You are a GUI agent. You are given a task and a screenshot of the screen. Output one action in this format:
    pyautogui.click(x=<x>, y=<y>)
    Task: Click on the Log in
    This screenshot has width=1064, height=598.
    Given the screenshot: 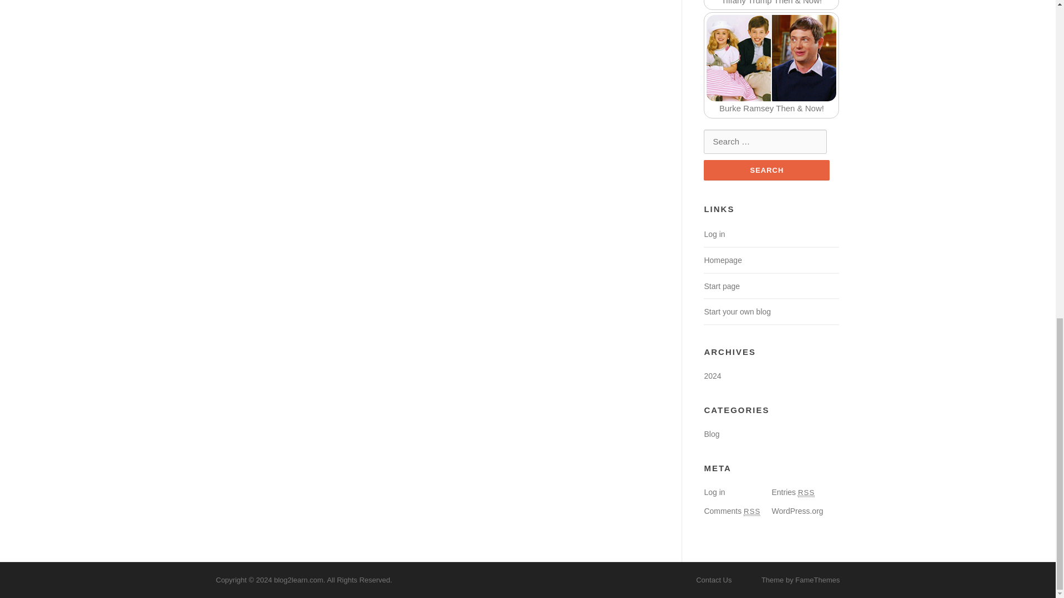 What is the action you would take?
    pyautogui.click(x=714, y=234)
    